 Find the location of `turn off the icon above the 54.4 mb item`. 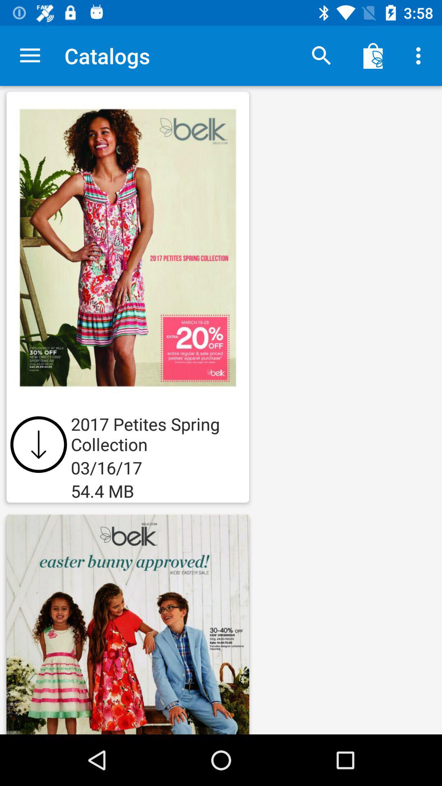

turn off the icon above the 54.4 mb item is located at coordinates (38, 445).